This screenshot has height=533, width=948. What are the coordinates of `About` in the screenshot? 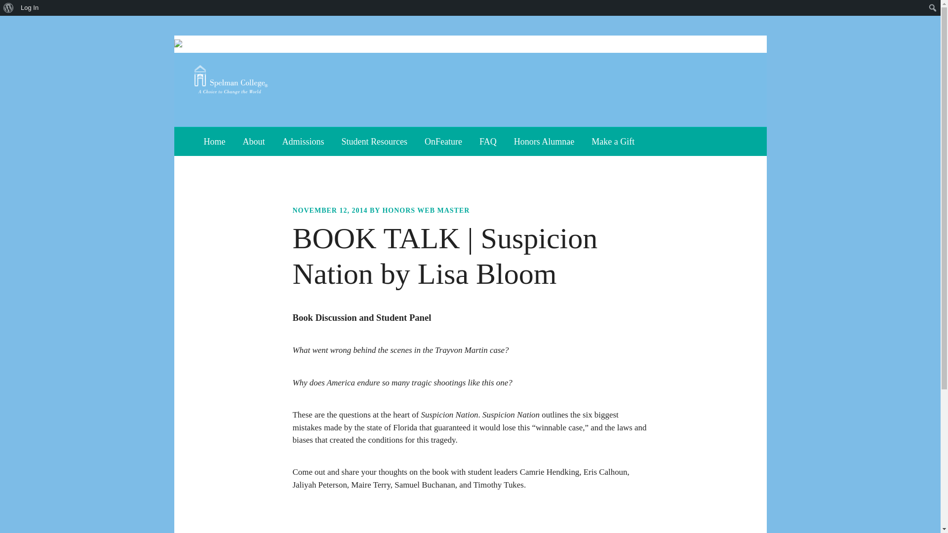 It's located at (254, 142).